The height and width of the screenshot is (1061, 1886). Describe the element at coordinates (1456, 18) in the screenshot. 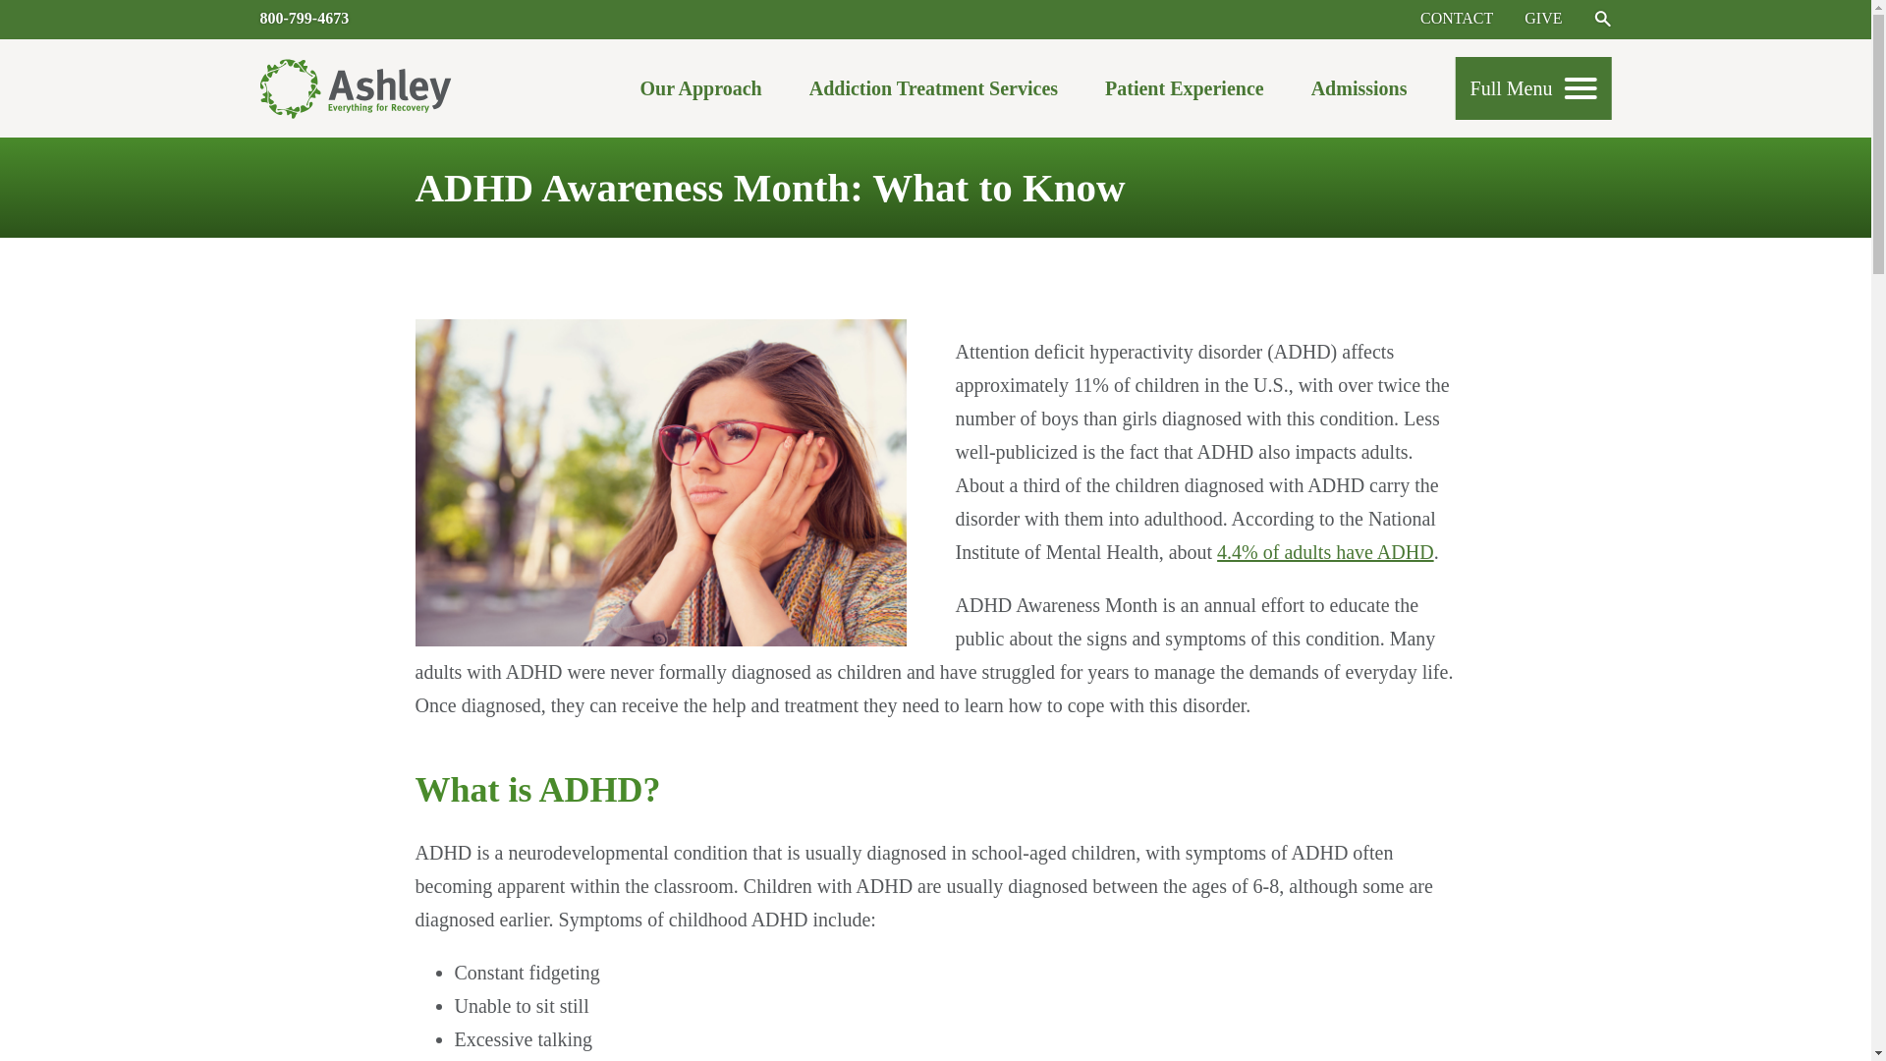

I see `CONTACT` at that location.